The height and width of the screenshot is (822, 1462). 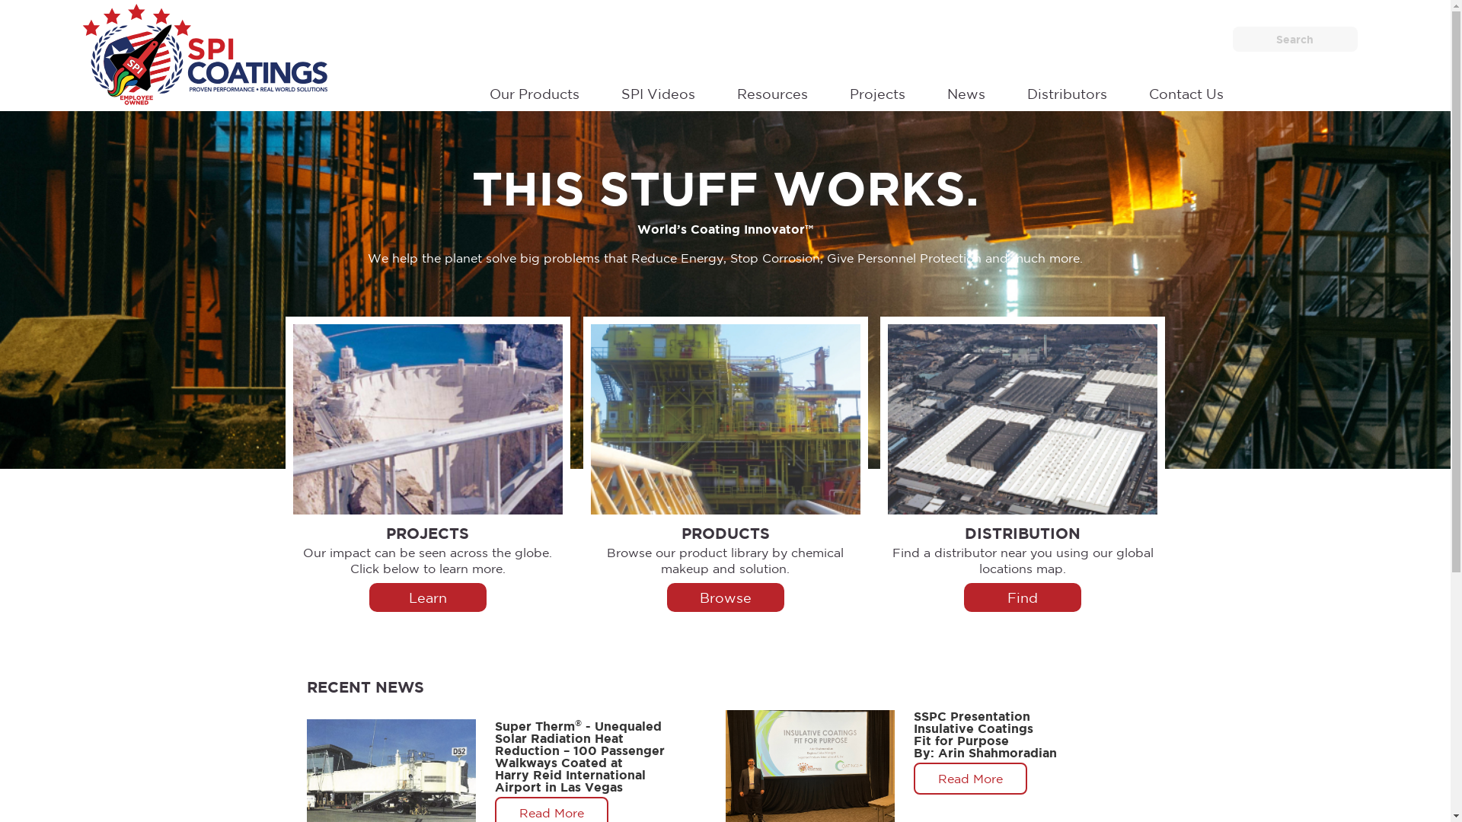 I want to click on ?, so click(x=8, y=9).